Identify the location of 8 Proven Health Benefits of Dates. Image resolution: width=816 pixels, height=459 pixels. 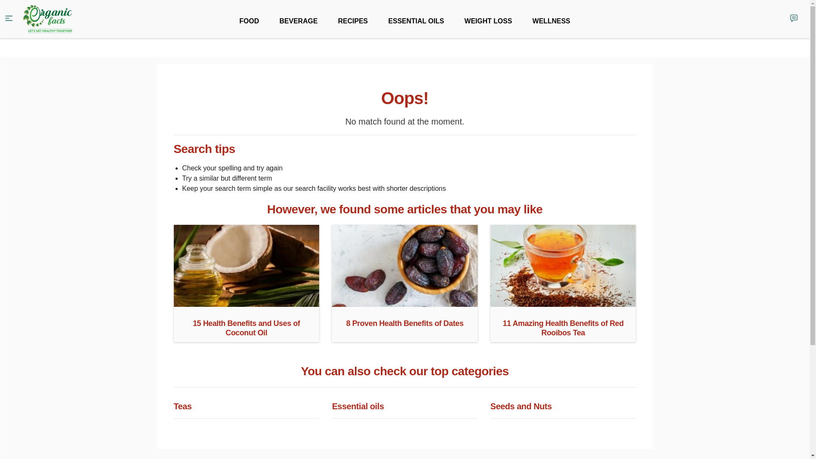
(405, 303).